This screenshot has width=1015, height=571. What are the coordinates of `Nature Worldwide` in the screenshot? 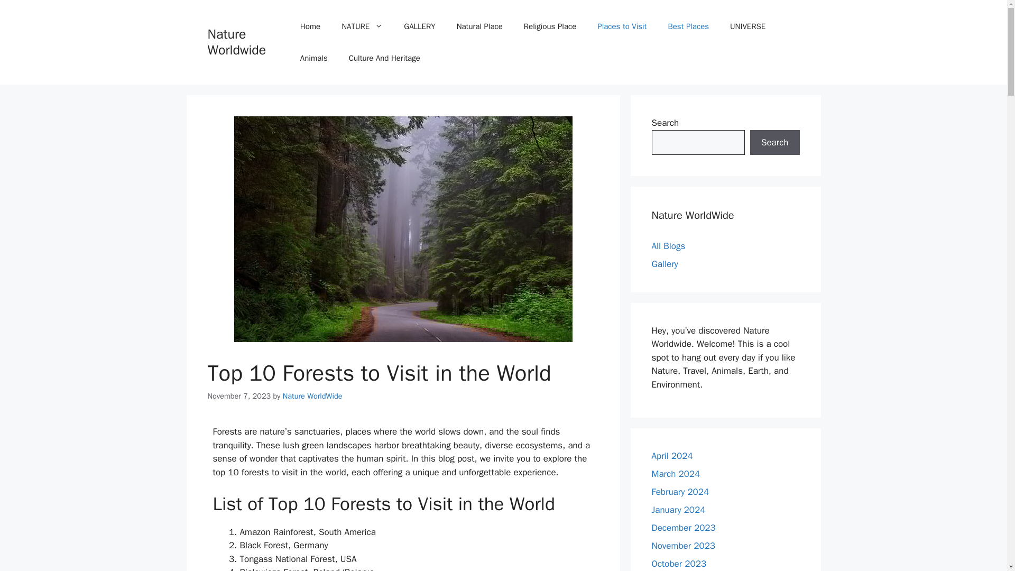 It's located at (236, 42).